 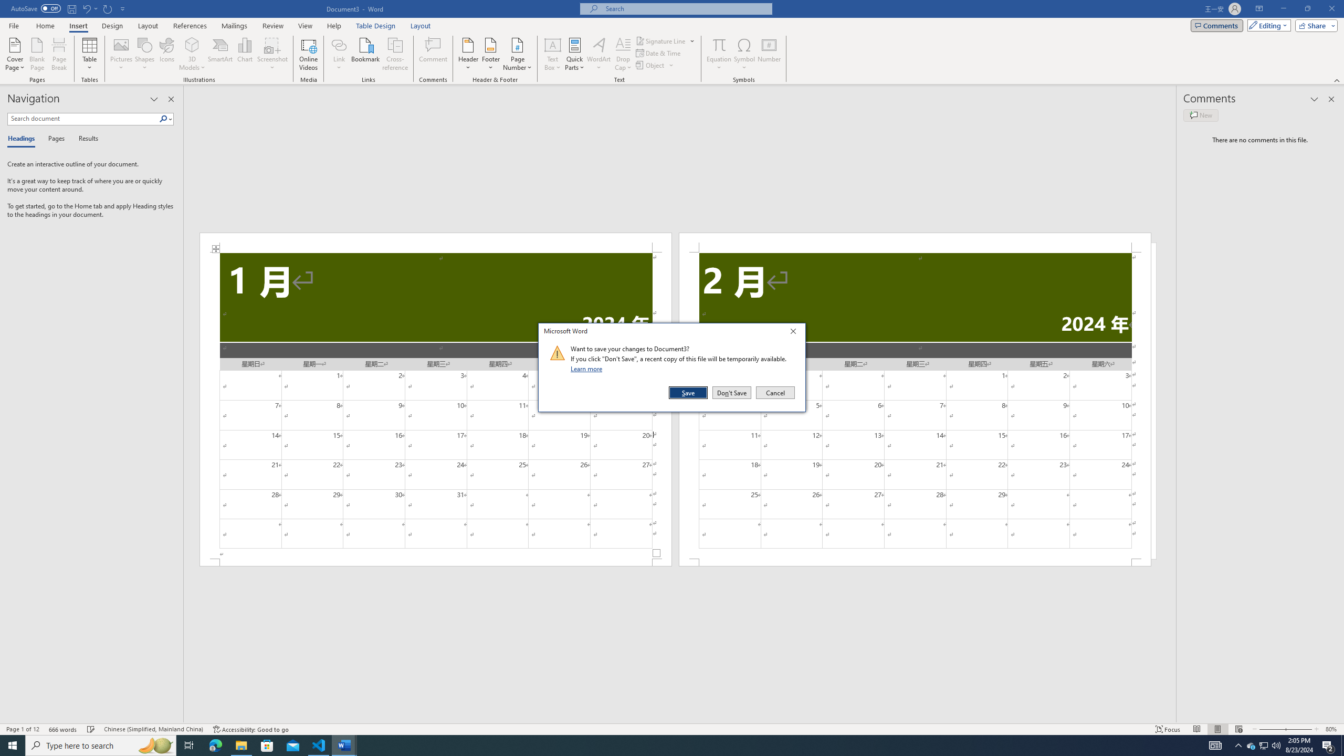 I want to click on Page Break, so click(x=59, y=54).